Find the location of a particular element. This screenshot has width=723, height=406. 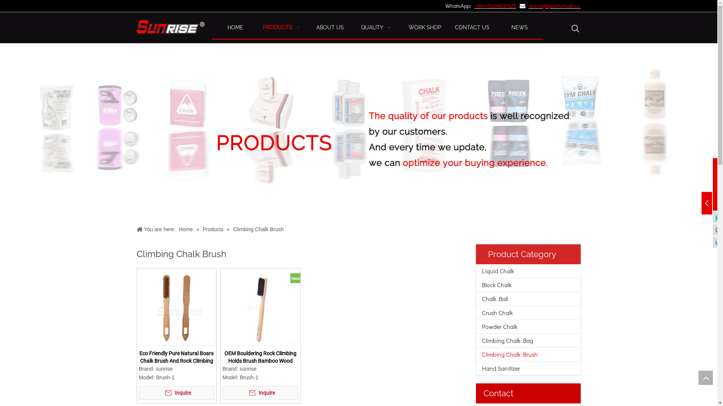

+86- is located at coordinates (480, 6).